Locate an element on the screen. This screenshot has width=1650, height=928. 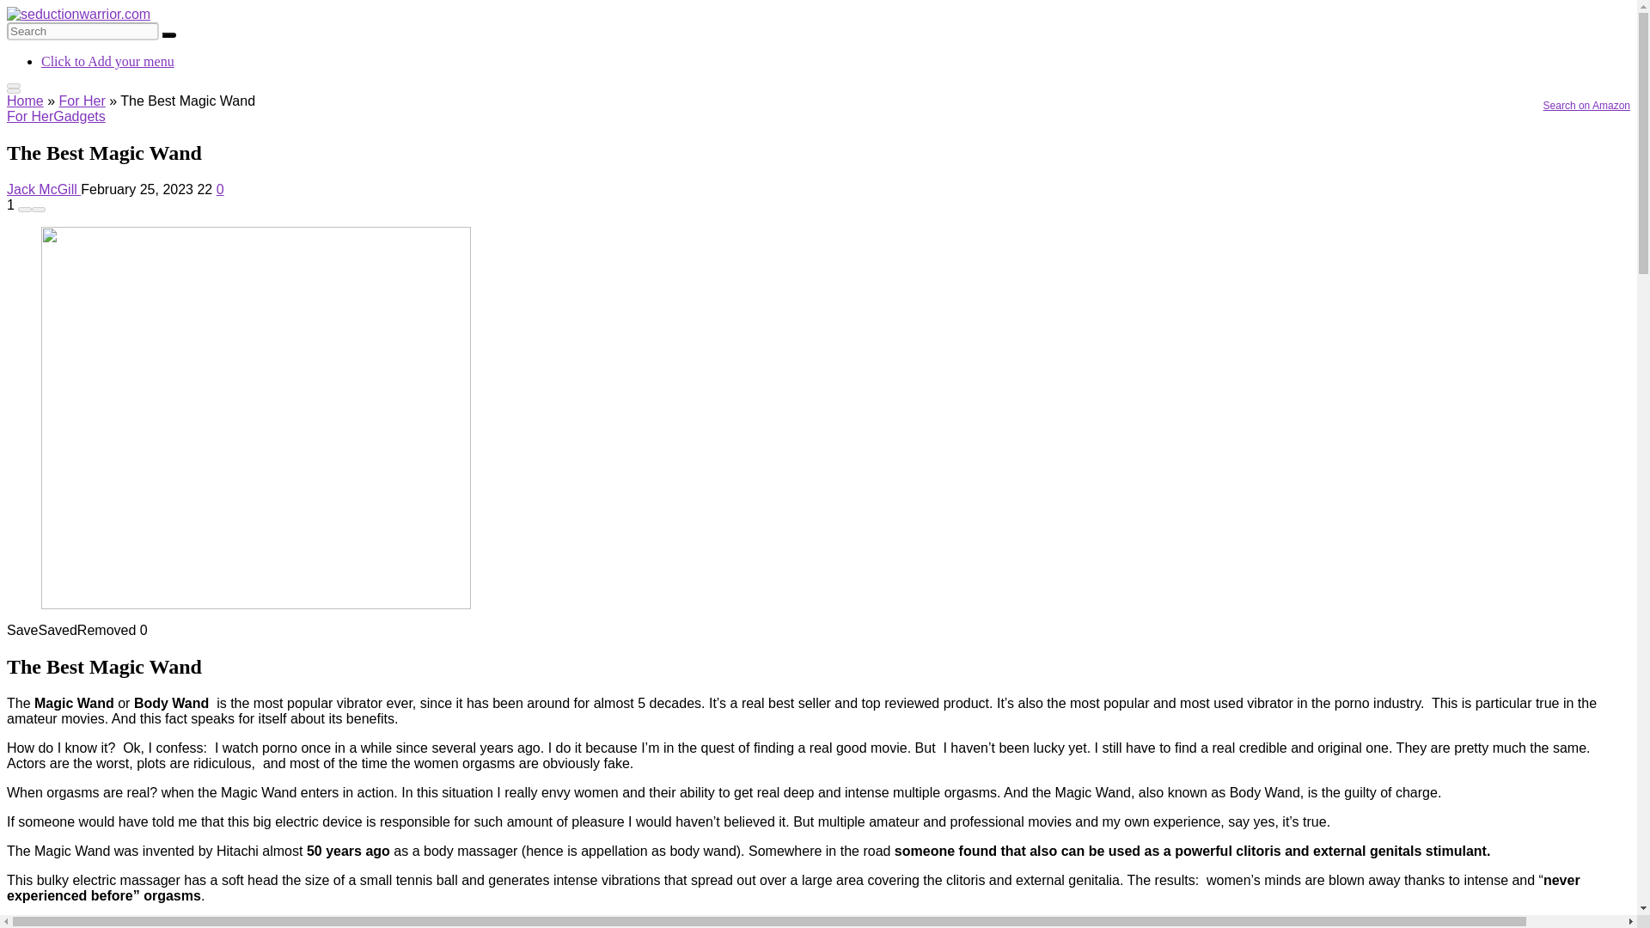
Home is located at coordinates (25, 101).